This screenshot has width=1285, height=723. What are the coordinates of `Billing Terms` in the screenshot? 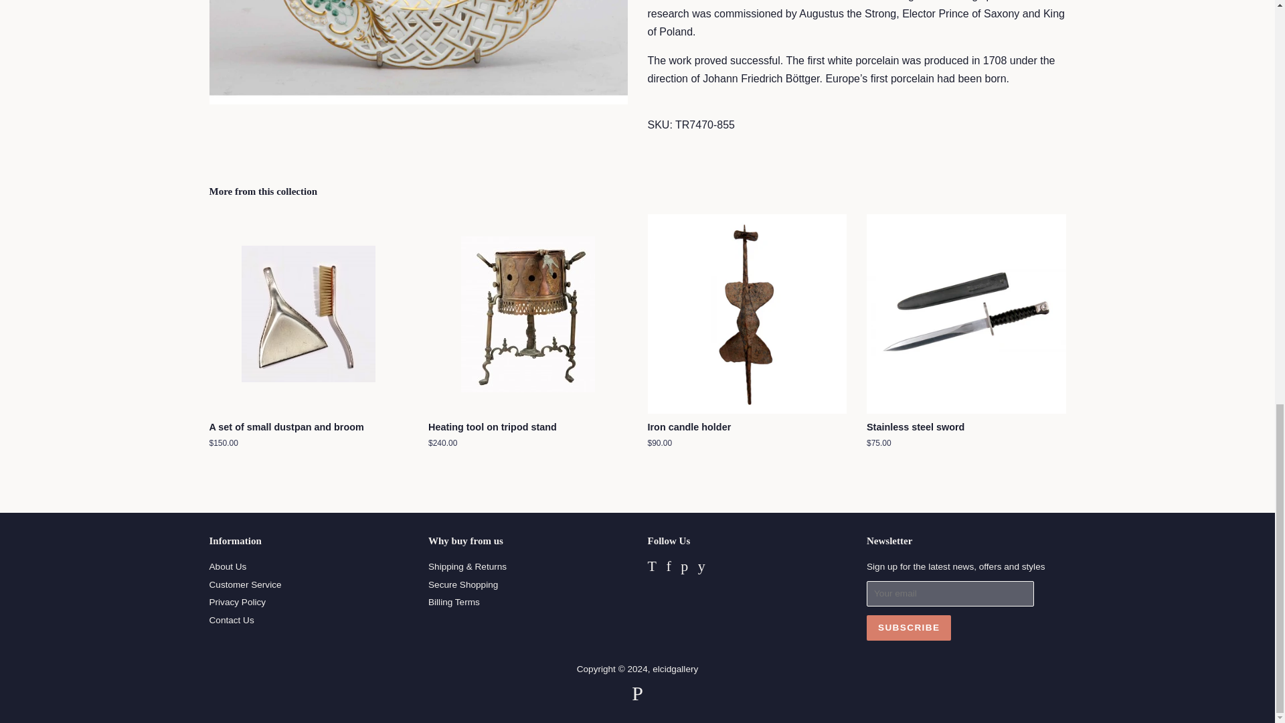 It's located at (454, 602).